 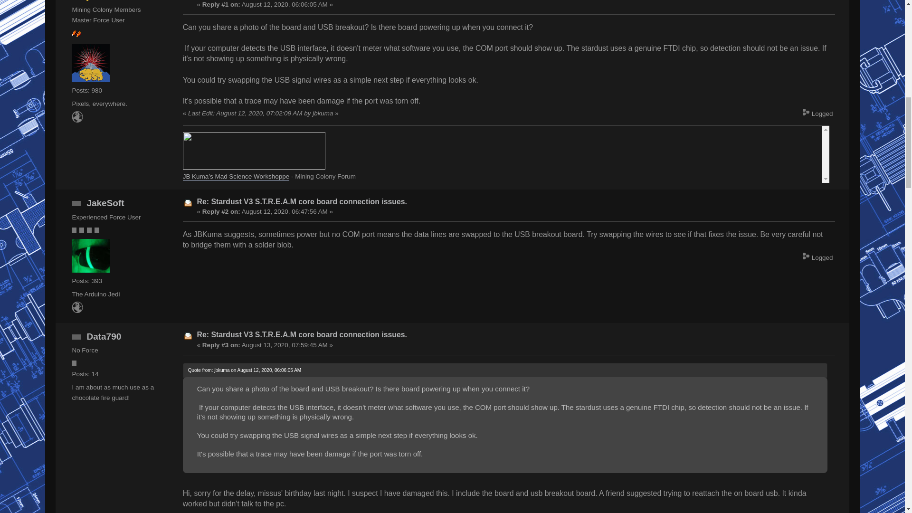 I want to click on Re: Stardust V3 S.T.R.E.A.M core board connection issues., so click(x=302, y=201).